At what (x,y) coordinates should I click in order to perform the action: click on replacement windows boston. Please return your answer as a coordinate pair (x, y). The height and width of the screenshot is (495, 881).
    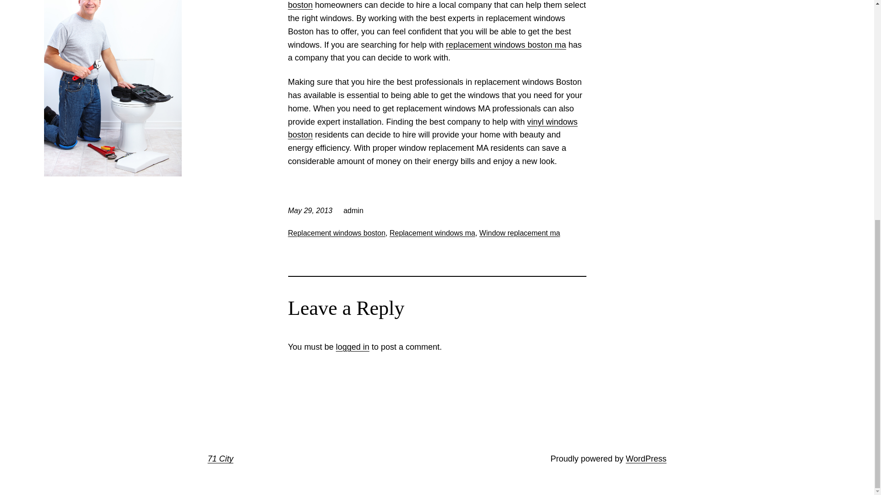
    Looking at the image, I should click on (432, 5).